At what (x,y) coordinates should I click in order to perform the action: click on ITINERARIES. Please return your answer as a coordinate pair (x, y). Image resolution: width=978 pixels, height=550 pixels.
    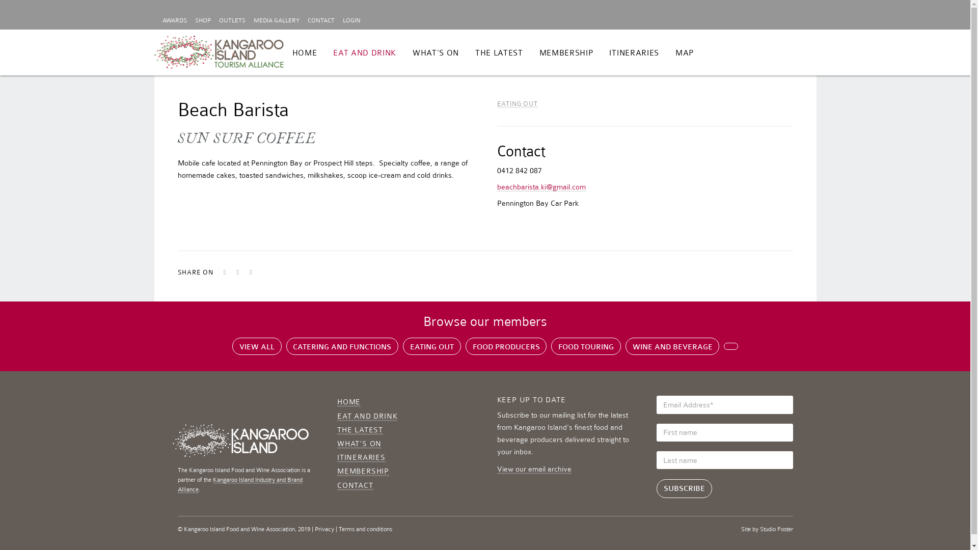
    Looking at the image, I should click on (634, 53).